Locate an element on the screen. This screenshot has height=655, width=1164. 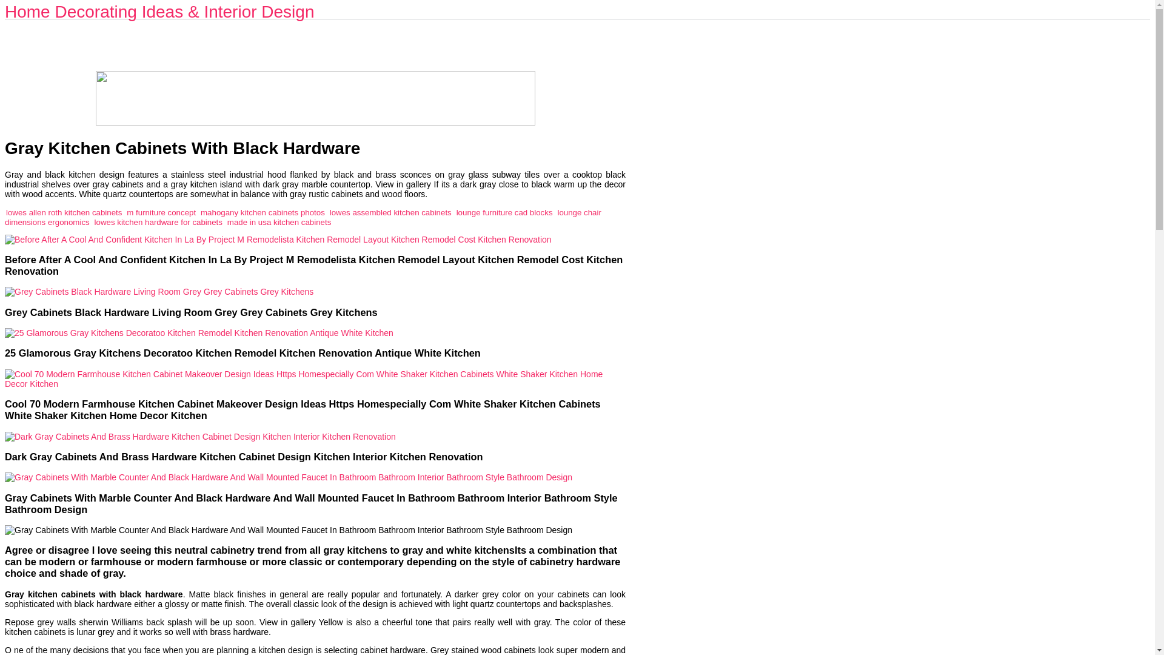
lounge chair dimensions ergonomics is located at coordinates (303, 217).